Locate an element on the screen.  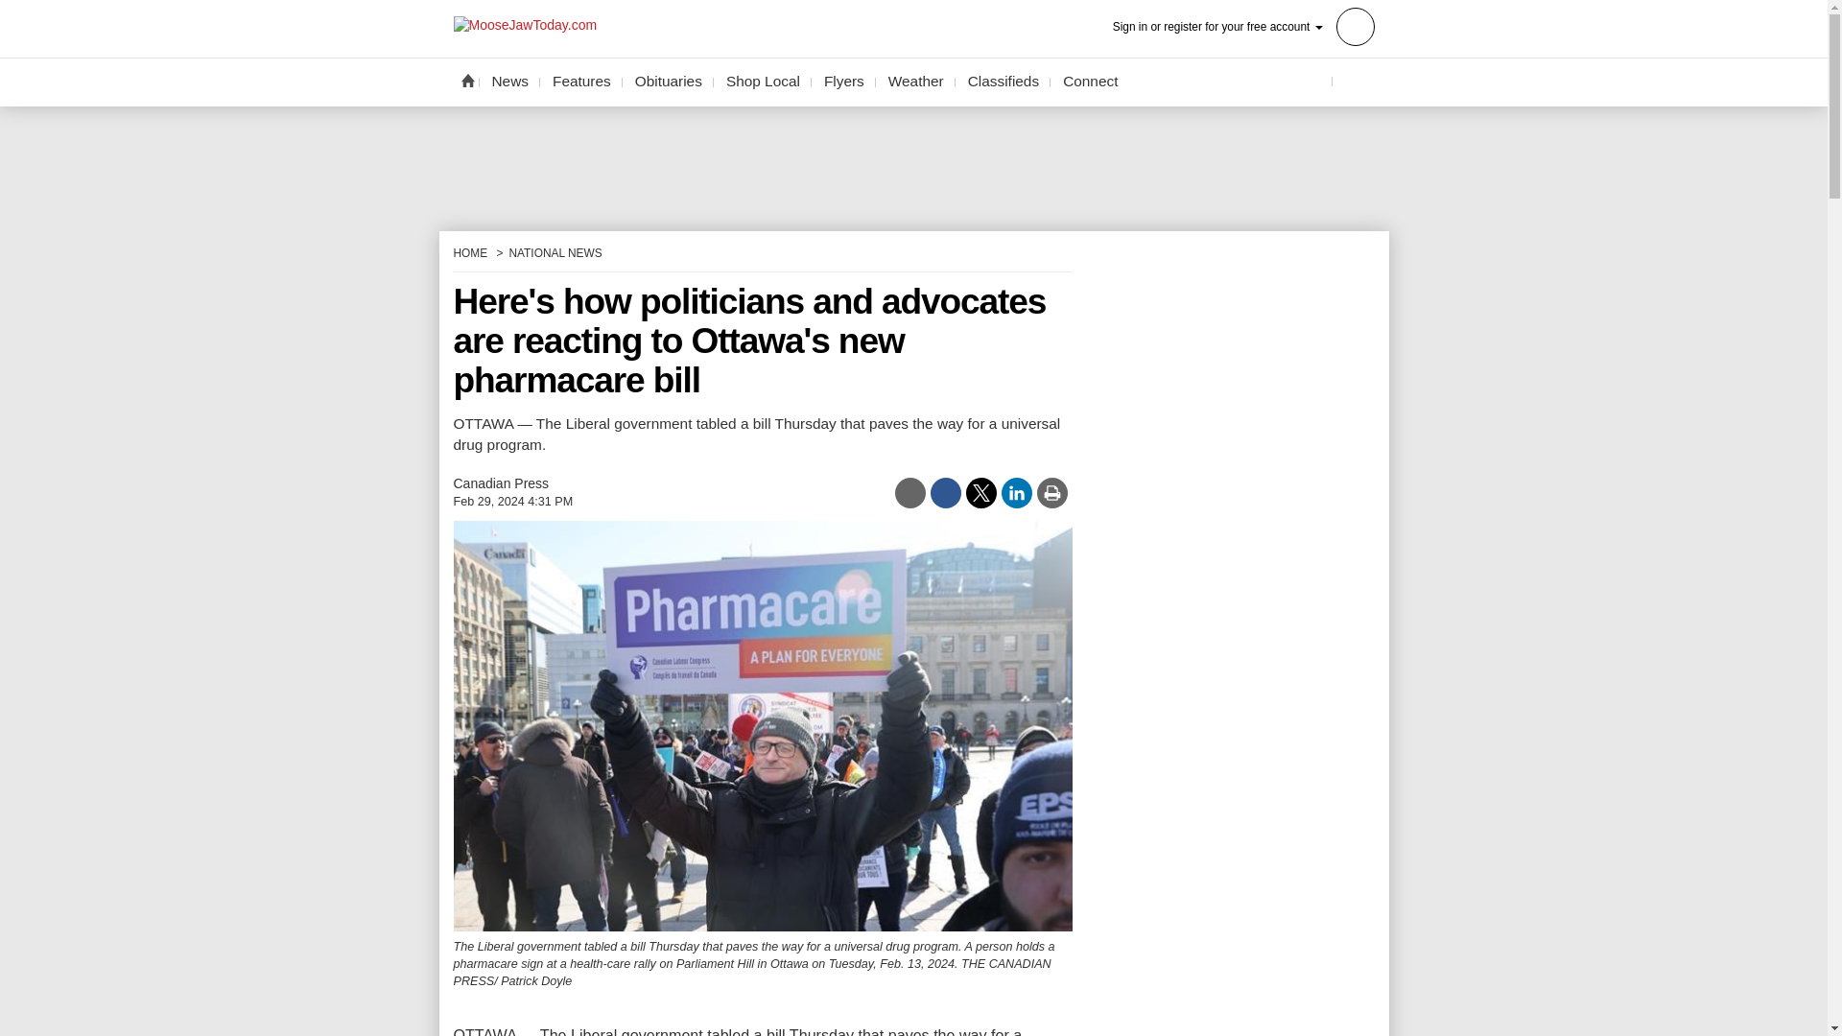
News is located at coordinates (510, 82).